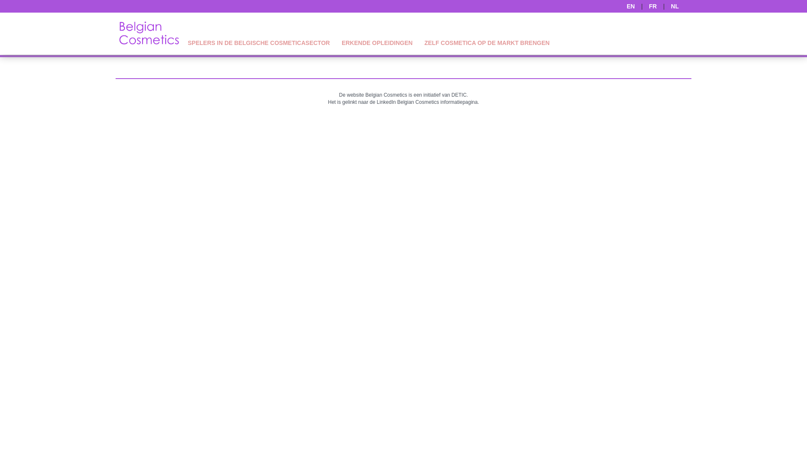 Image resolution: width=807 pixels, height=454 pixels. What do you see at coordinates (653, 6) in the screenshot?
I see `FR` at bounding box center [653, 6].